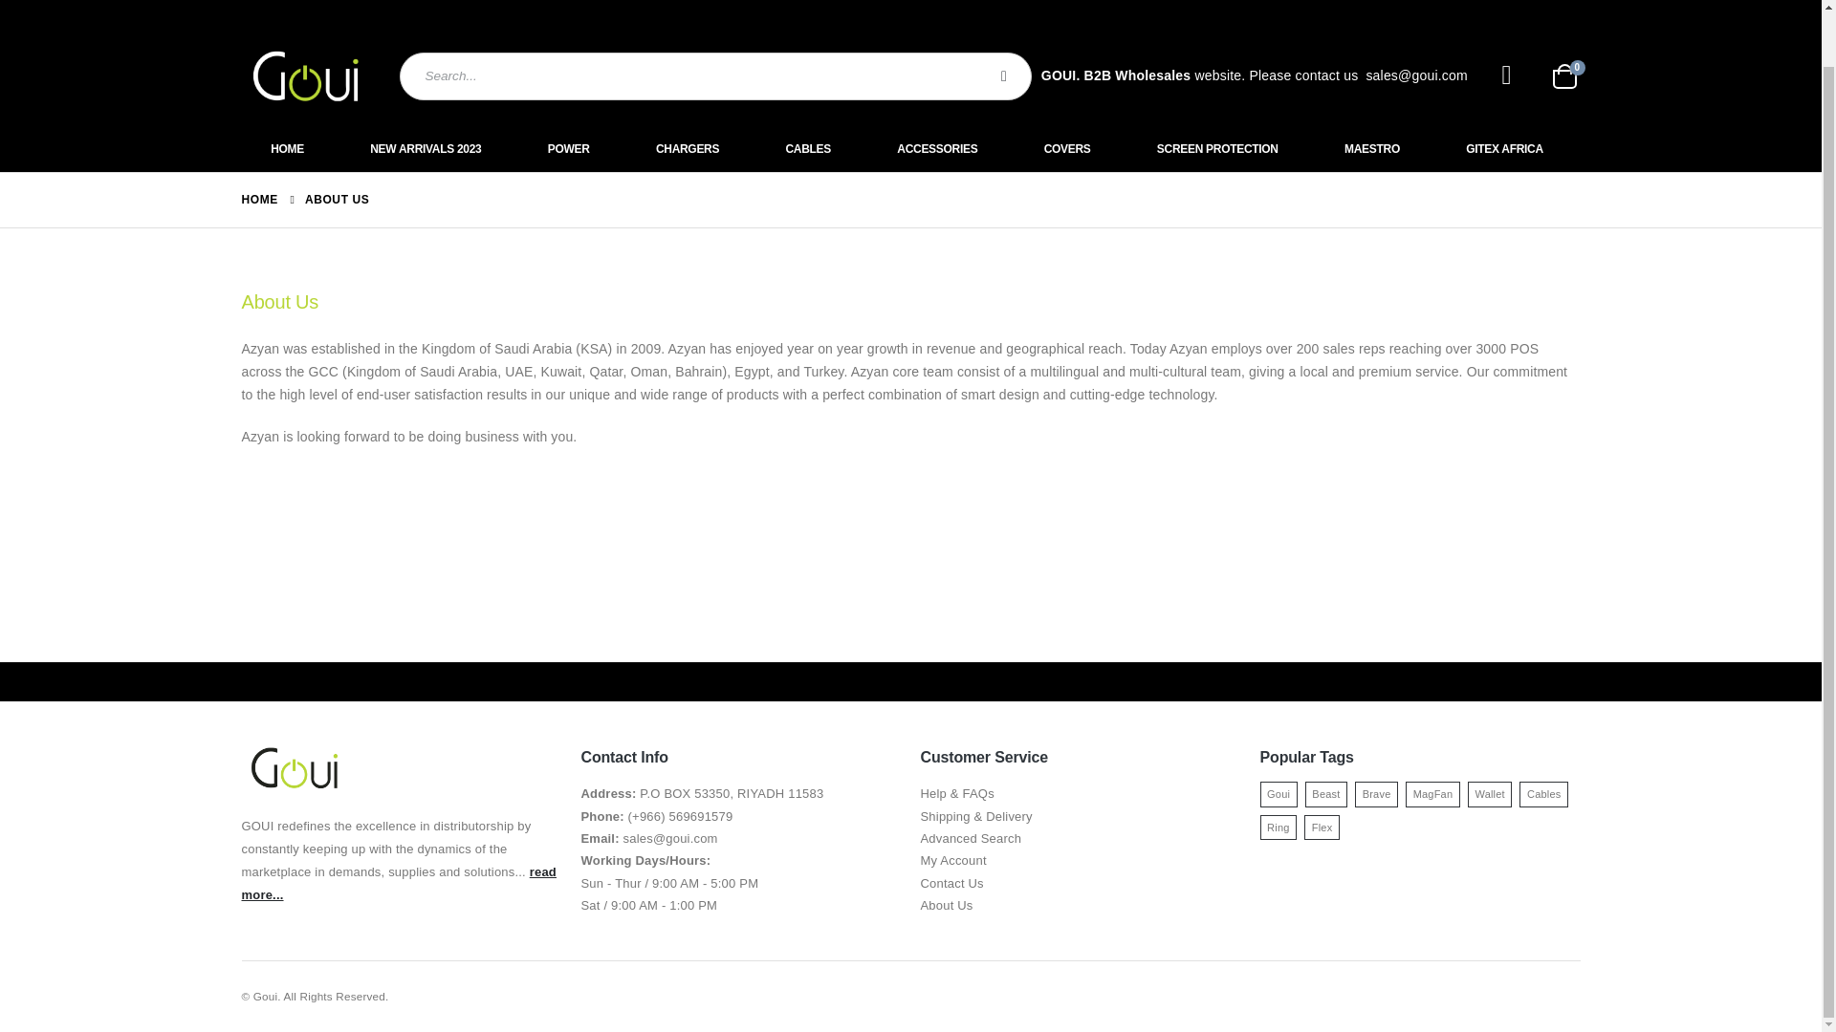  Describe the element at coordinates (1375, 149) in the screenshot. I see `MAESTRO` at that location.